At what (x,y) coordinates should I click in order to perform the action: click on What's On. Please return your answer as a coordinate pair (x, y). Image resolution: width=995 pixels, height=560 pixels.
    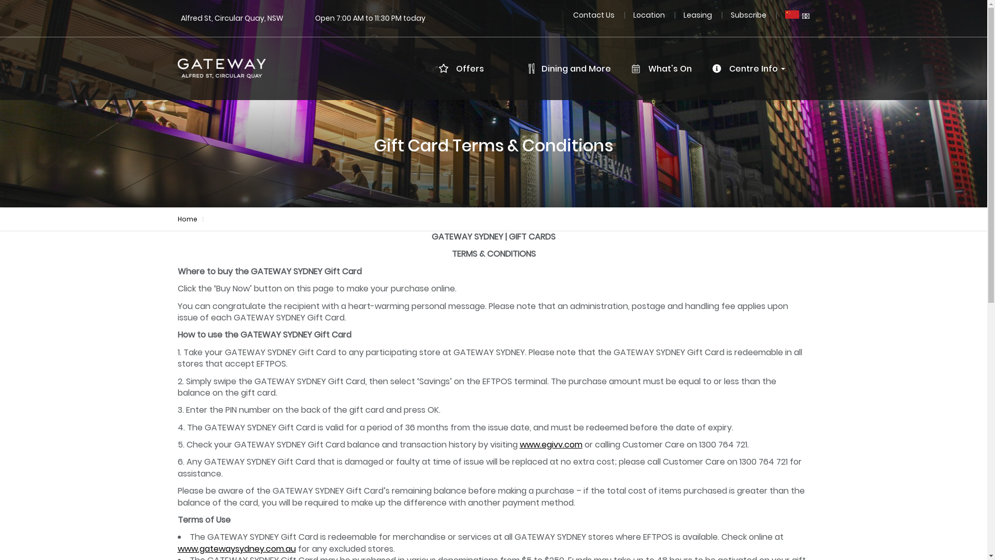
    Looking at the image, I should click on (665, 69).